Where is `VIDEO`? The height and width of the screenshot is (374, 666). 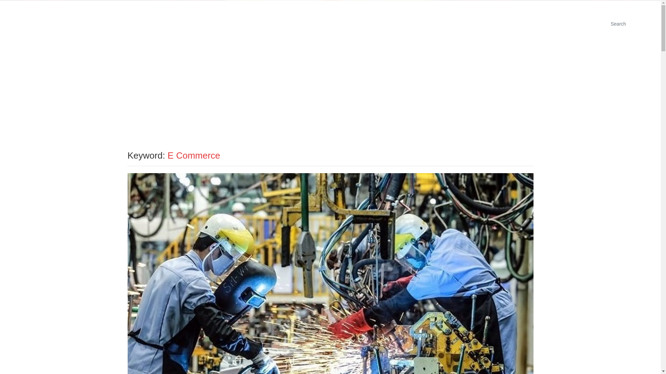
VIDEO is located at coordinates (593, 24).